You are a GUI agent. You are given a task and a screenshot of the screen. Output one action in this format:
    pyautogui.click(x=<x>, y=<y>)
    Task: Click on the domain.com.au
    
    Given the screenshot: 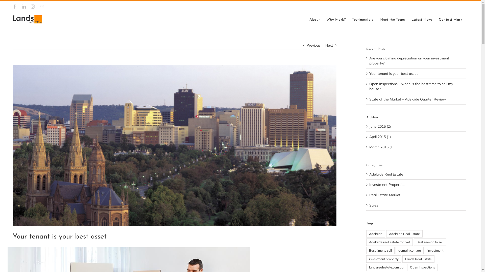 What is the action you would take?
    pyautogui.click(x=410, y=250)
    